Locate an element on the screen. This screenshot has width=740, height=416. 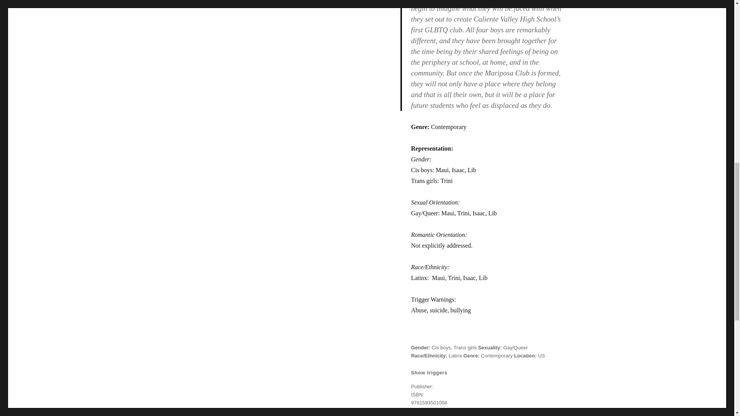
Contemporary is located at coordinates (497, 355).